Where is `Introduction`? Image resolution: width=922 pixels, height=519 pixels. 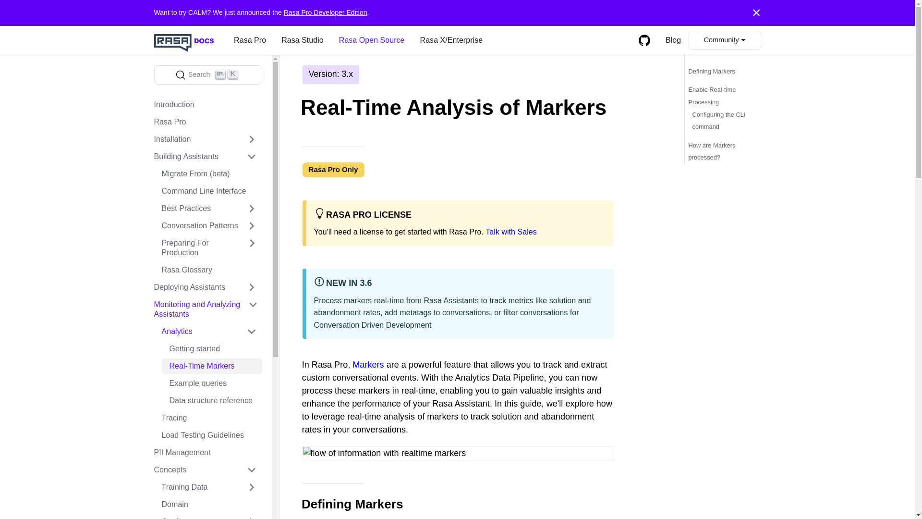
Introduction is located at coordinates (204, 105).